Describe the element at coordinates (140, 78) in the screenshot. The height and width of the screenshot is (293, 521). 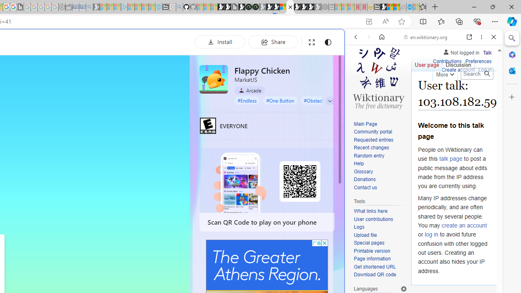
I see `Search or enter web address` at that location.